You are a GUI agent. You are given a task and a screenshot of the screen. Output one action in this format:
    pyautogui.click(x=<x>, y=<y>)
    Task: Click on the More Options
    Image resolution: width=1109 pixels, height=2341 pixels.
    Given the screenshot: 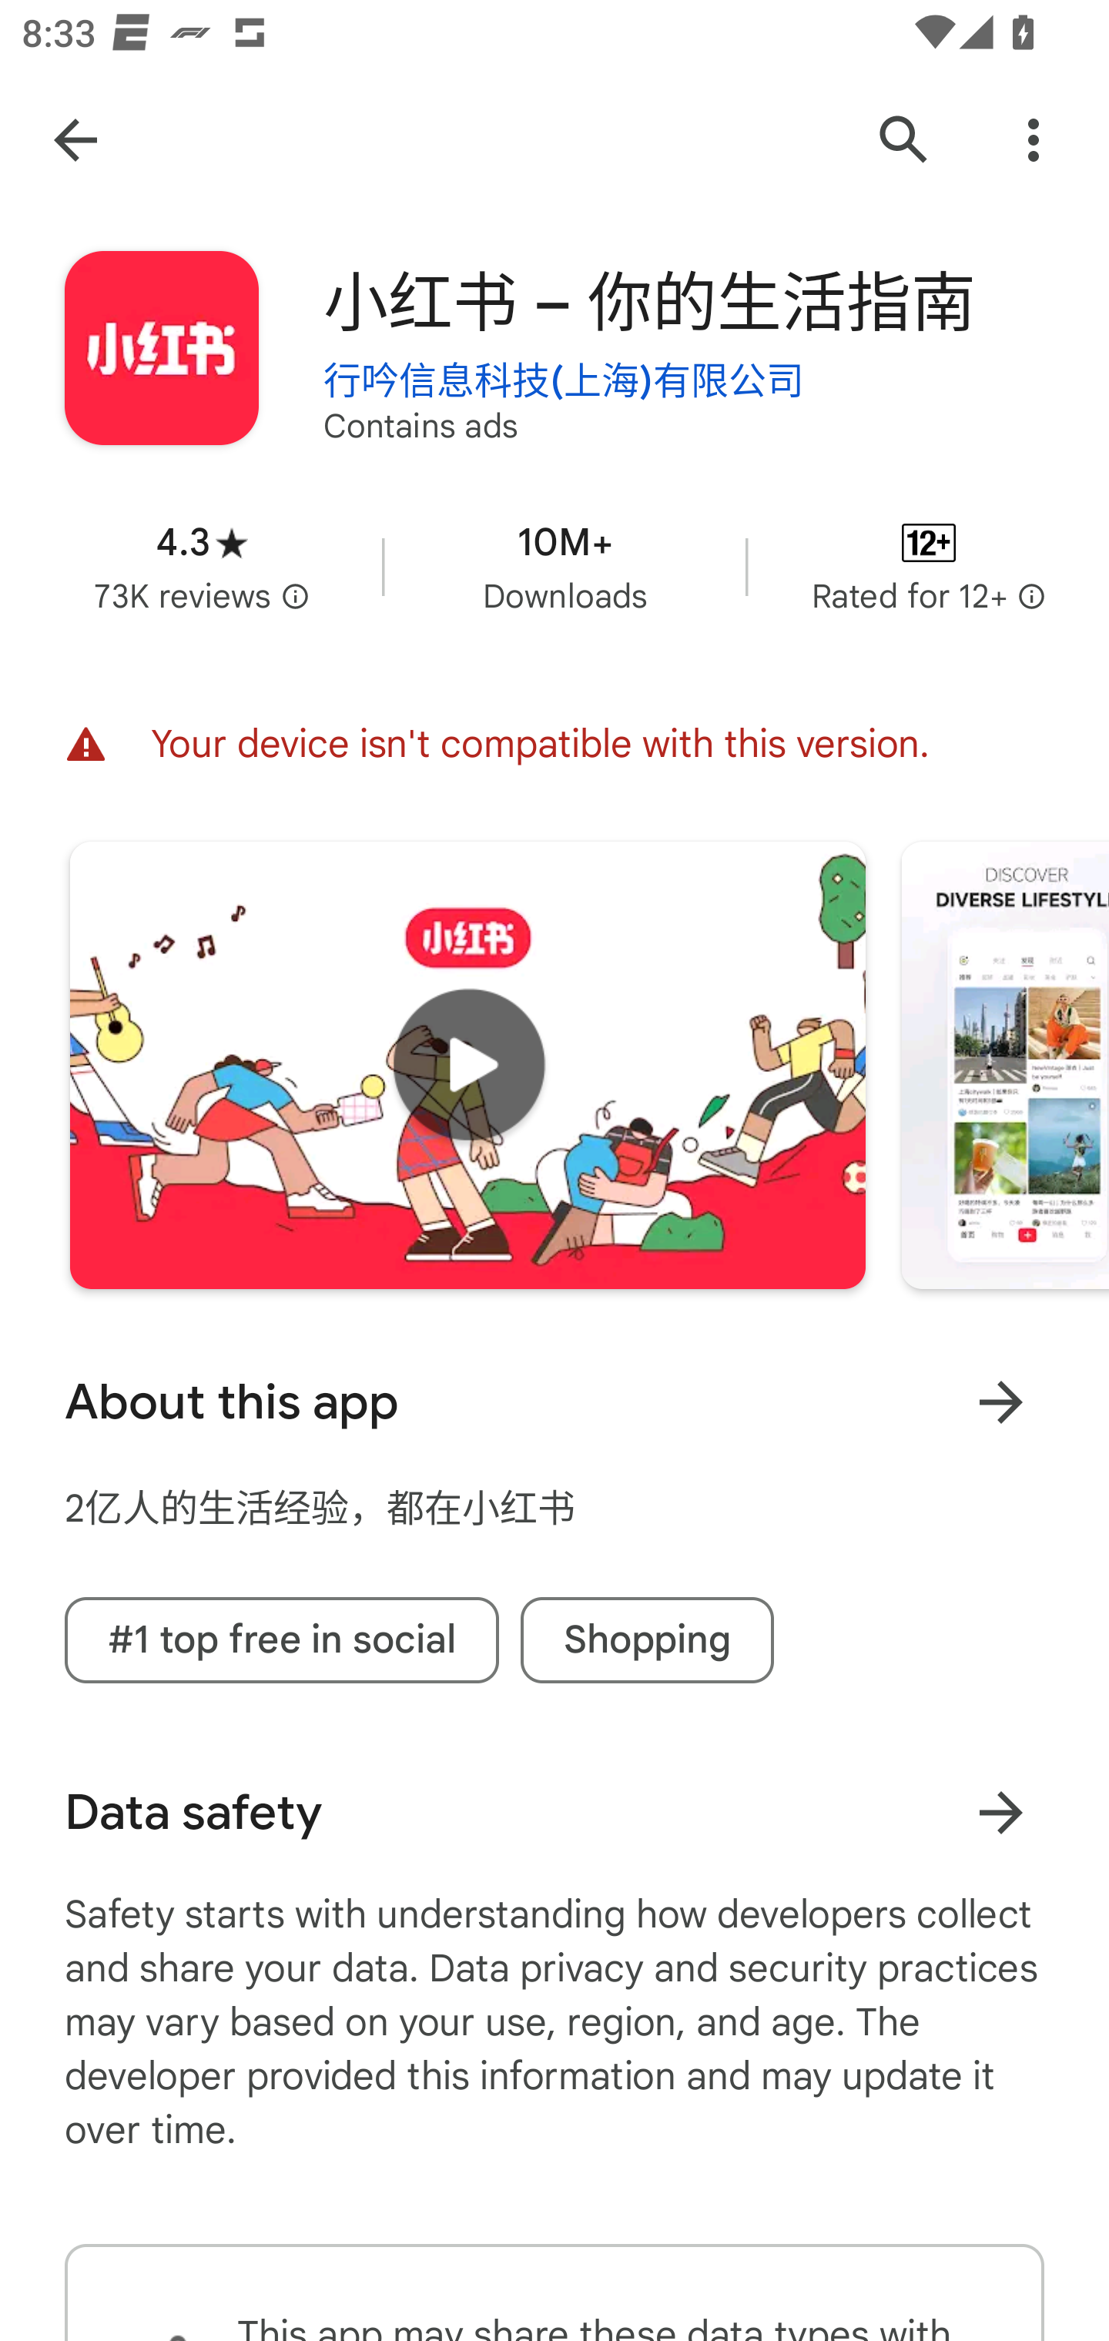 What is the action you would take?
    pyautogui.click(x=1034, y=140)
    